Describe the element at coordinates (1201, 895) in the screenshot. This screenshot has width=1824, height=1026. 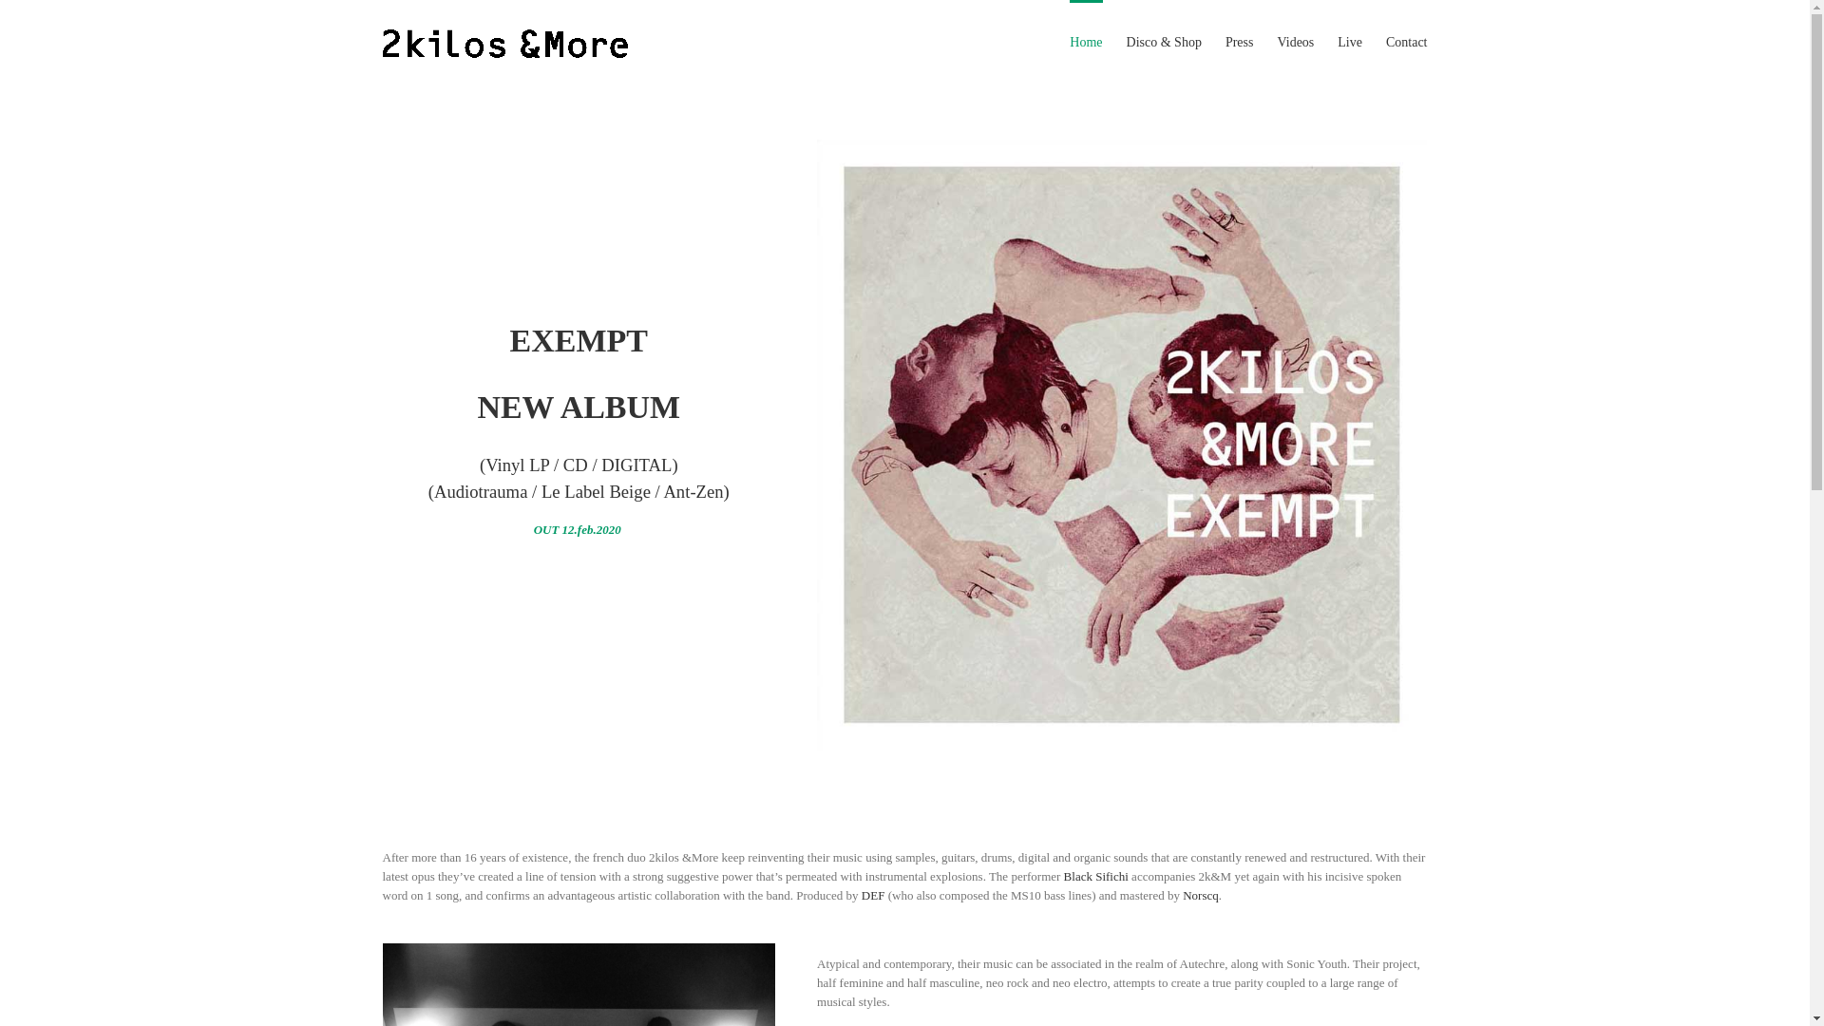
I see `Norscq` at that location.